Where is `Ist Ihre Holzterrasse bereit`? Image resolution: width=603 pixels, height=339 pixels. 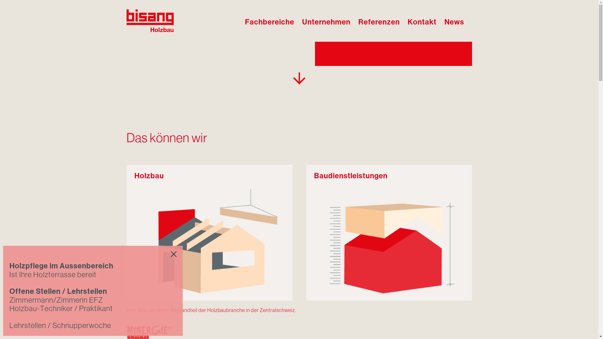 Ist Ihre Holzterrasse bereit is located at coordinates (53, 274).